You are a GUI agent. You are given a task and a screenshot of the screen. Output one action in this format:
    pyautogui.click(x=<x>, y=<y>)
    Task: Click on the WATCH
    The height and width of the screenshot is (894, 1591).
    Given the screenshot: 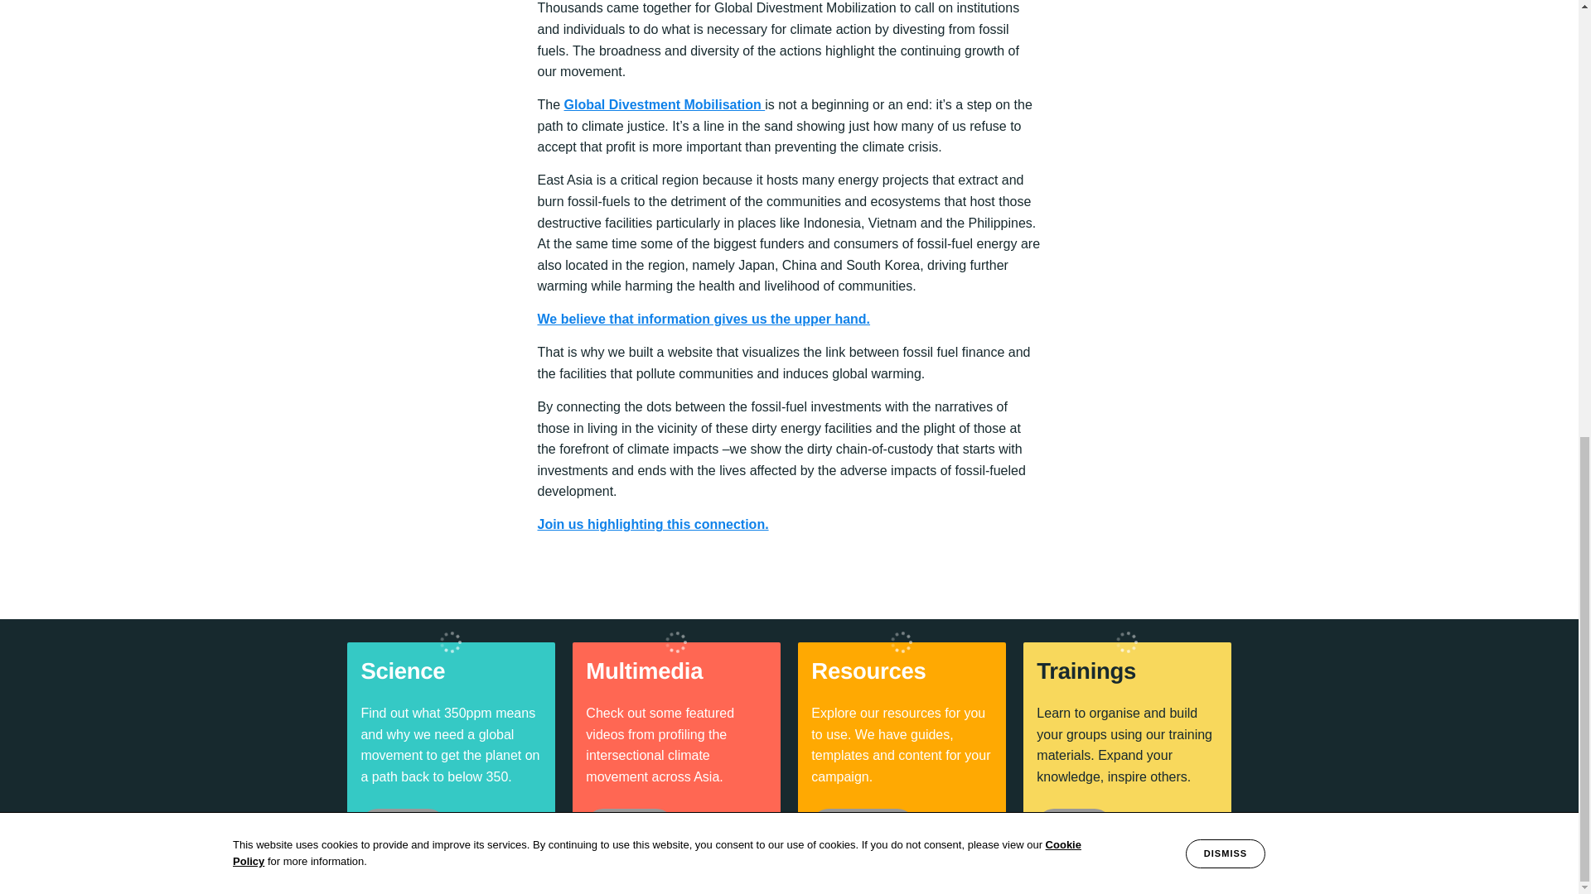 What is the action you would take?
    pyautogui.click(x=629, y=826)
    